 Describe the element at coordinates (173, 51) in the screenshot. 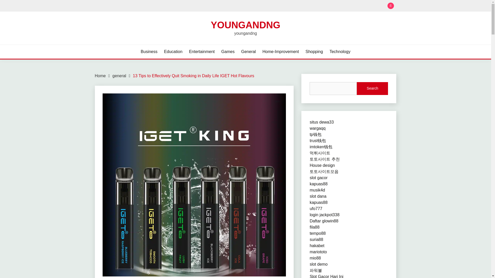

I see `Education` at that location.